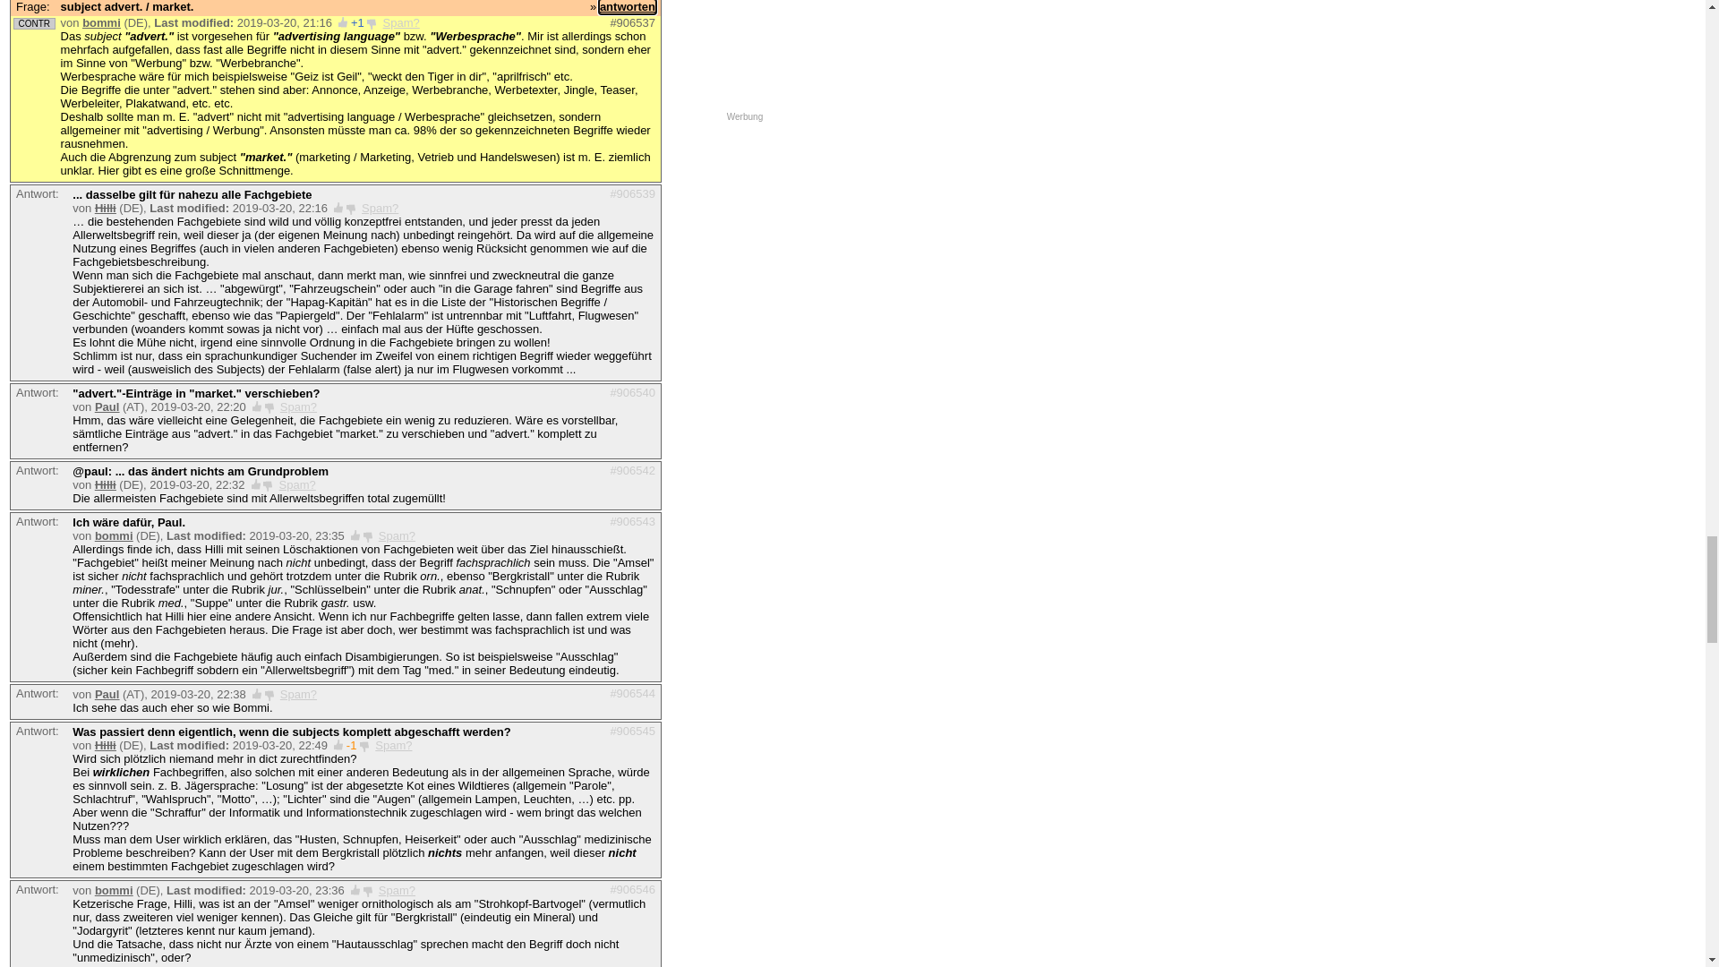  Describe the element at coordinates (724, 11) in the screenshot. I see `IS` at that location.